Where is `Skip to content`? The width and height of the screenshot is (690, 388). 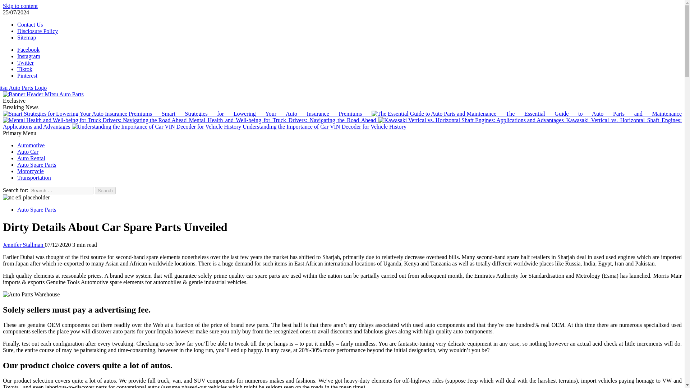 Skip to content is located at coordinates (20, 6).